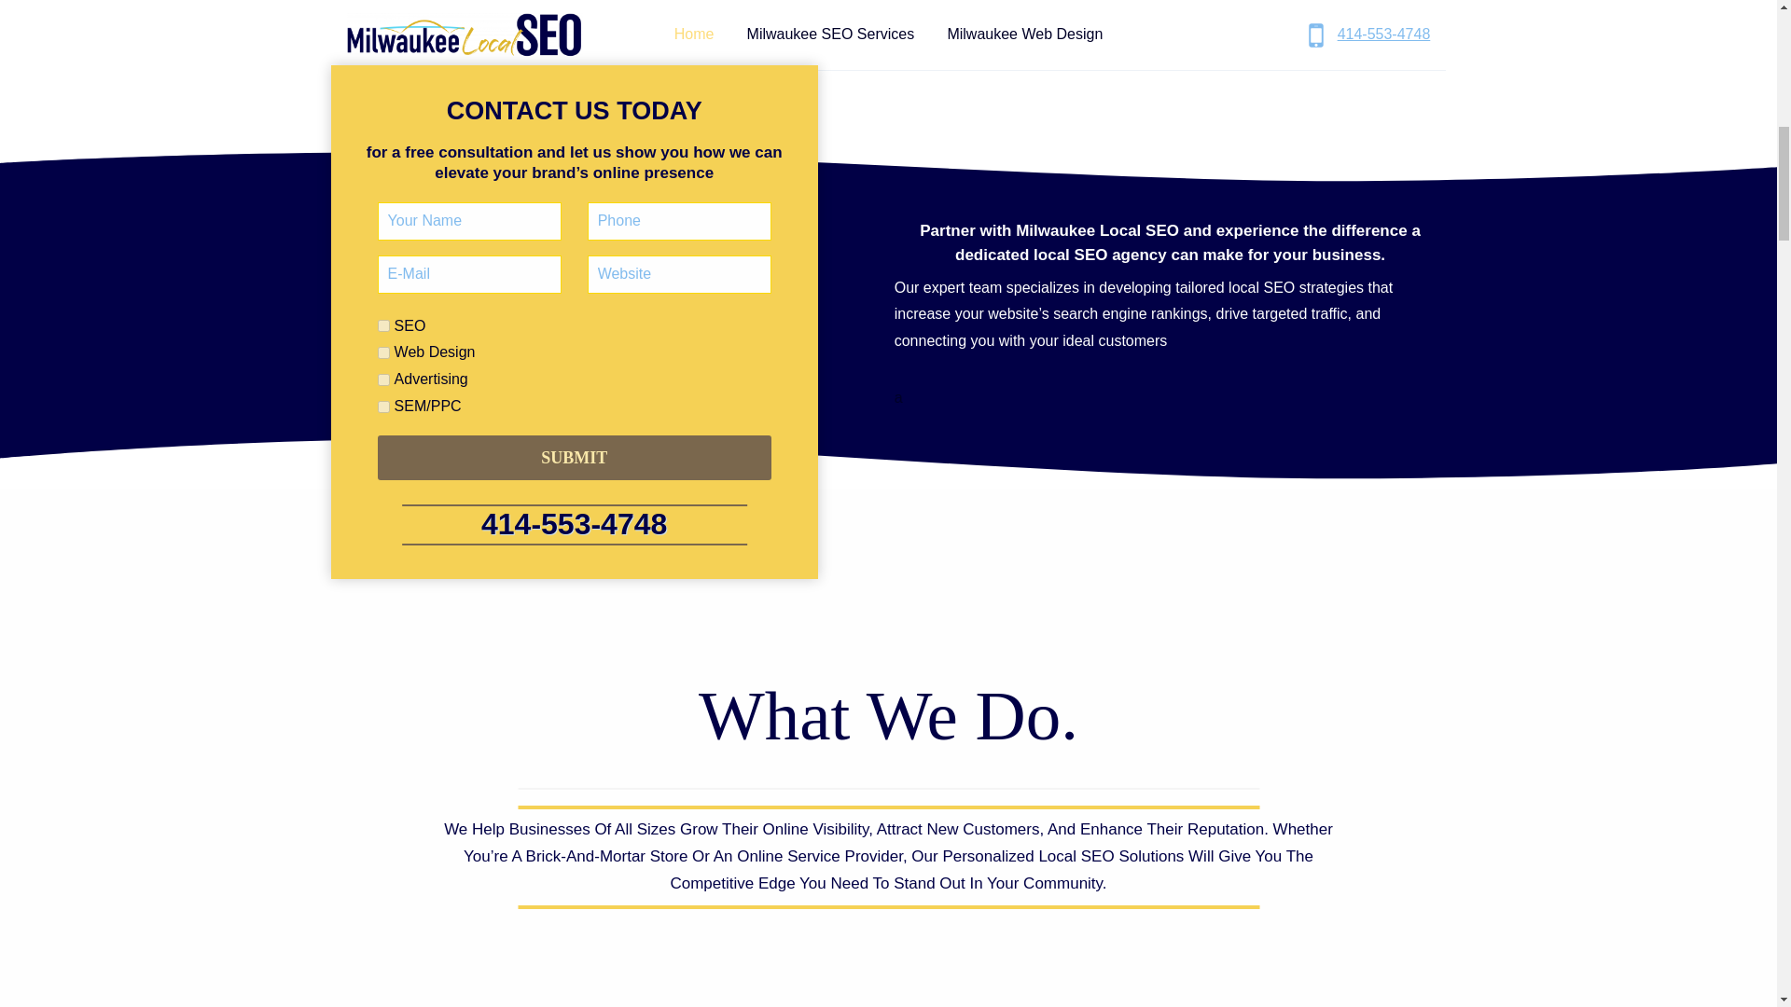  What do you see at coordinates (384, 352) in the screenshot?
I see `Web Design` at bounding box center [384, 352].